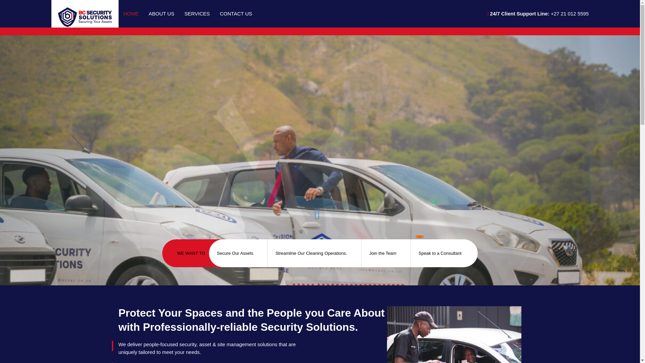  I want to click on CONTACT US, so click(236, 13).